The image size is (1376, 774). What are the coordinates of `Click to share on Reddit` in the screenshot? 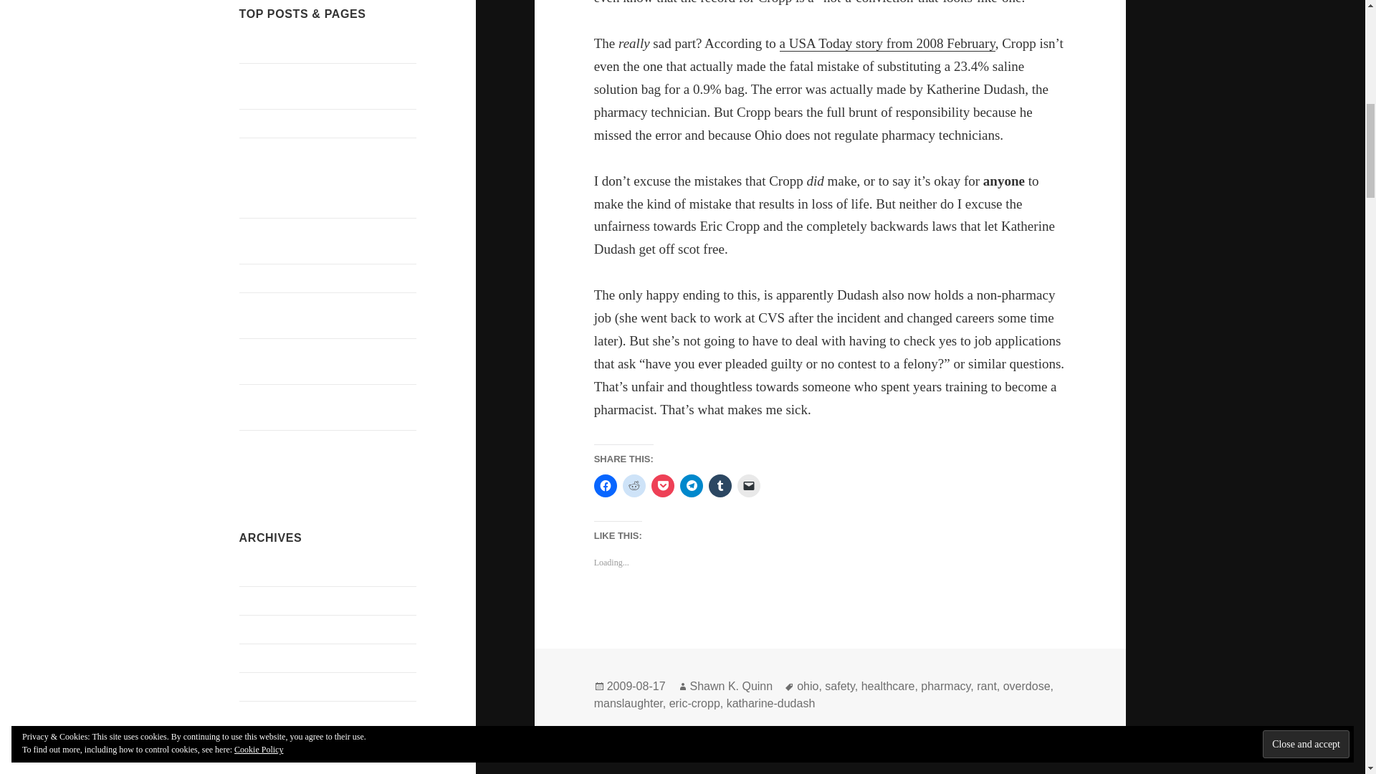 It's located at (634, 486).